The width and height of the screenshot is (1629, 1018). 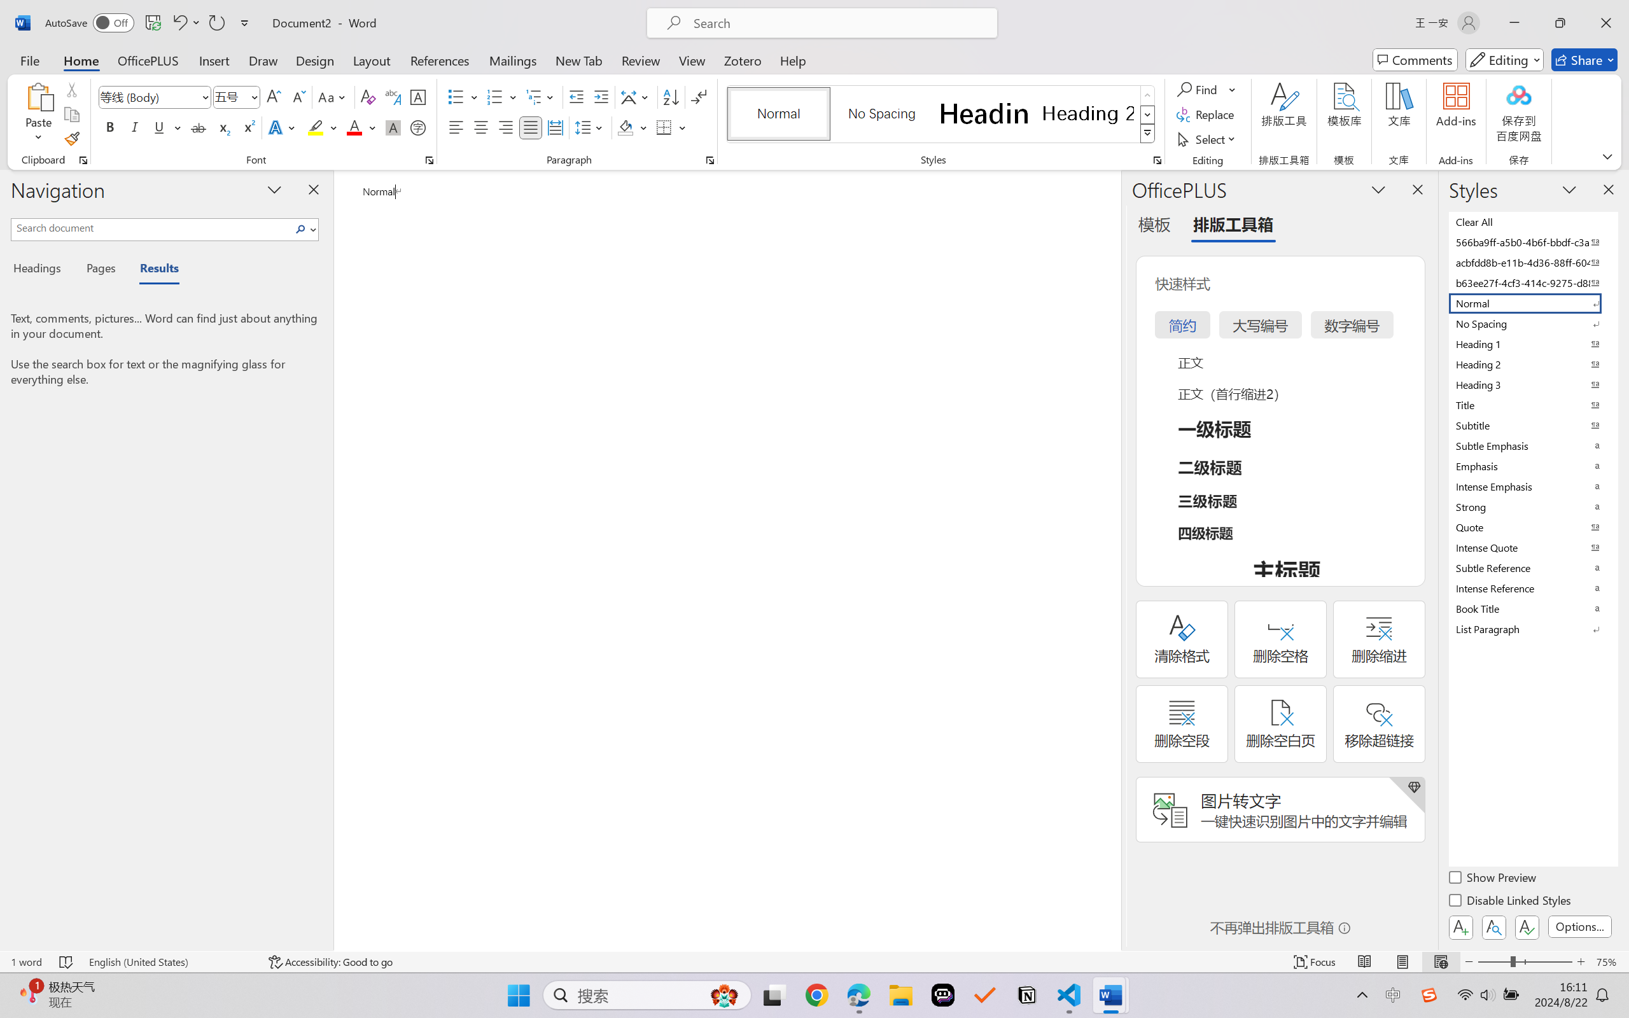 What do you see at coordinates (392, 97) in the screenshot?
I see `Phonetic Guide...` at bounding box center [392, 97].